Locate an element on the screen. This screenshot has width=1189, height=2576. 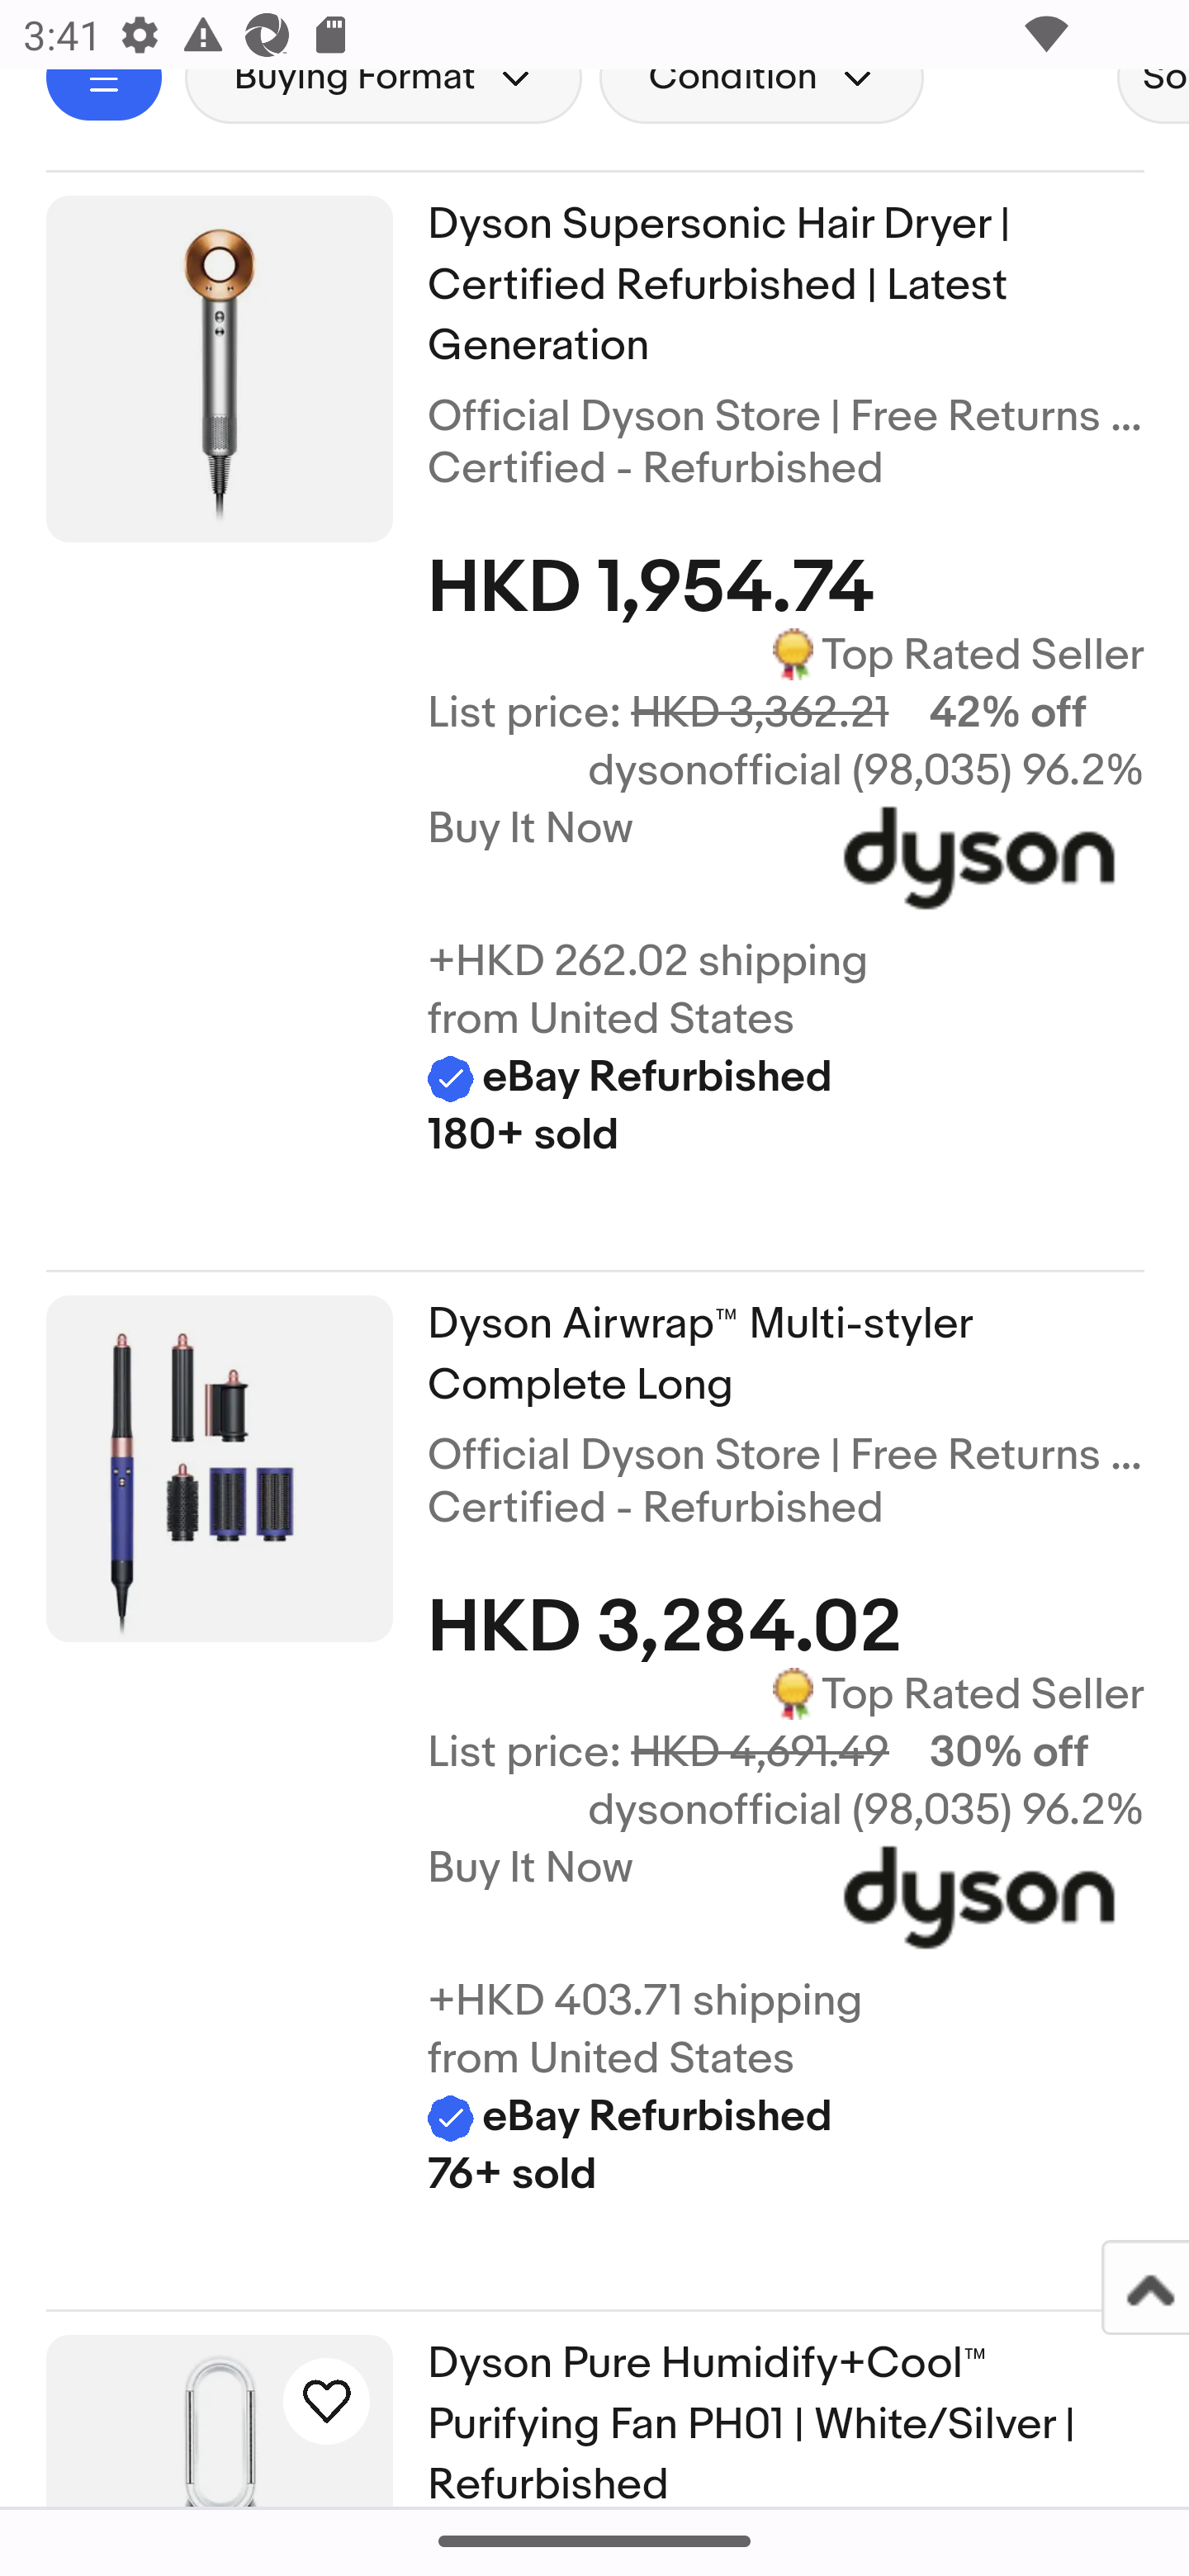
Visit dysonofficial eBay Store! is located at coordinates (979, 867).